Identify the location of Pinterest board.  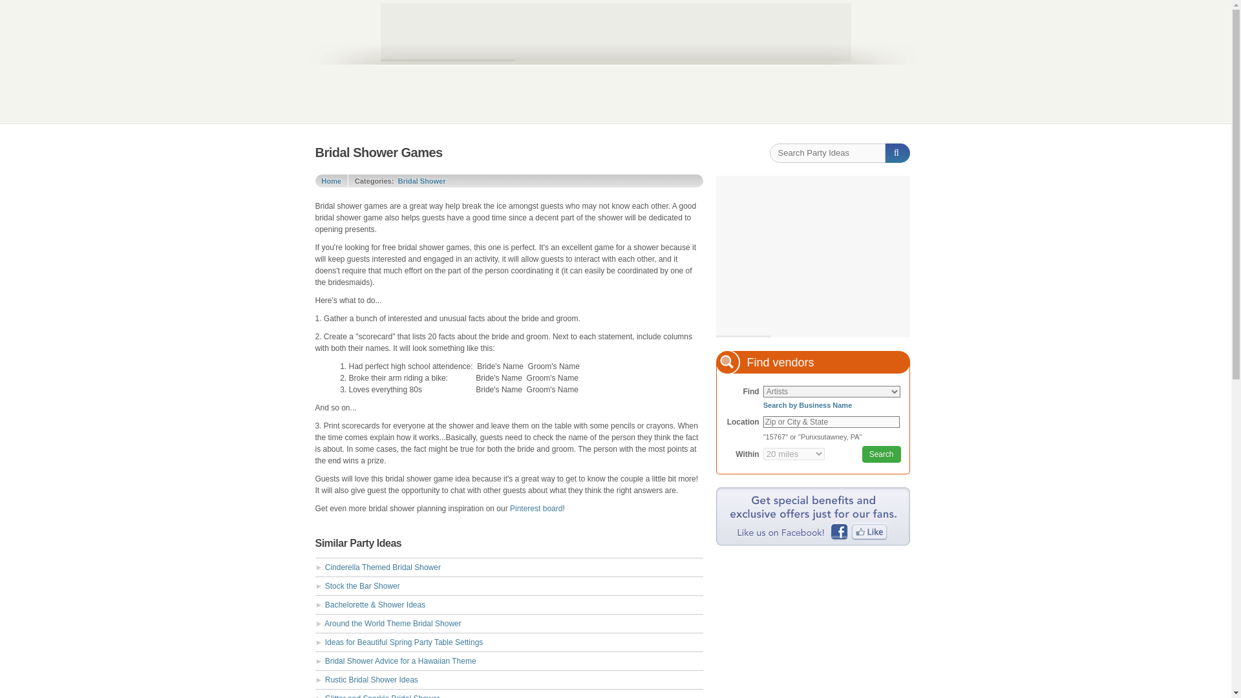
(536, 508).